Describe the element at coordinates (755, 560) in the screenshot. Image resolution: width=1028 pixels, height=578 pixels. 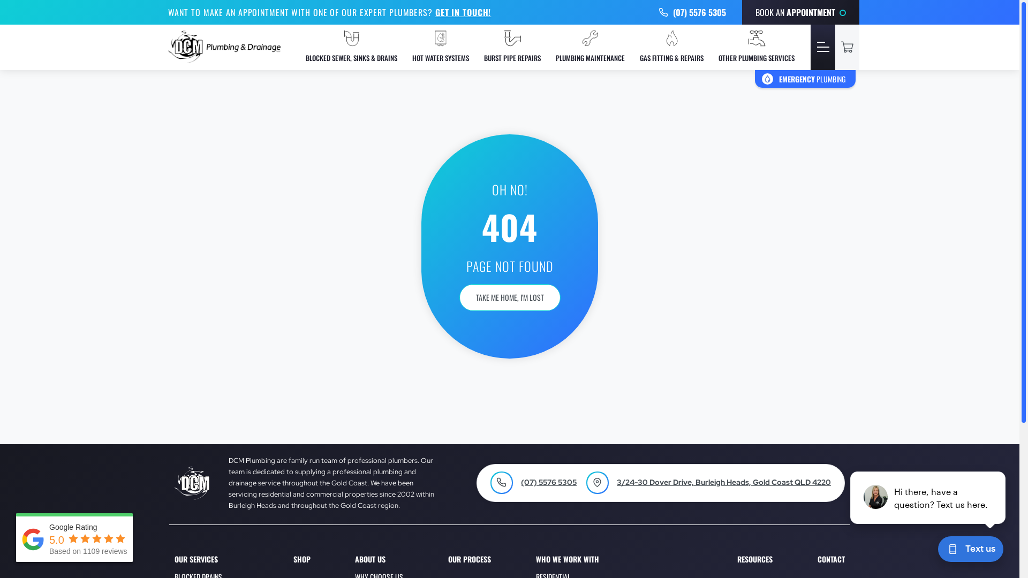
I see `RESOURCES` at that location.